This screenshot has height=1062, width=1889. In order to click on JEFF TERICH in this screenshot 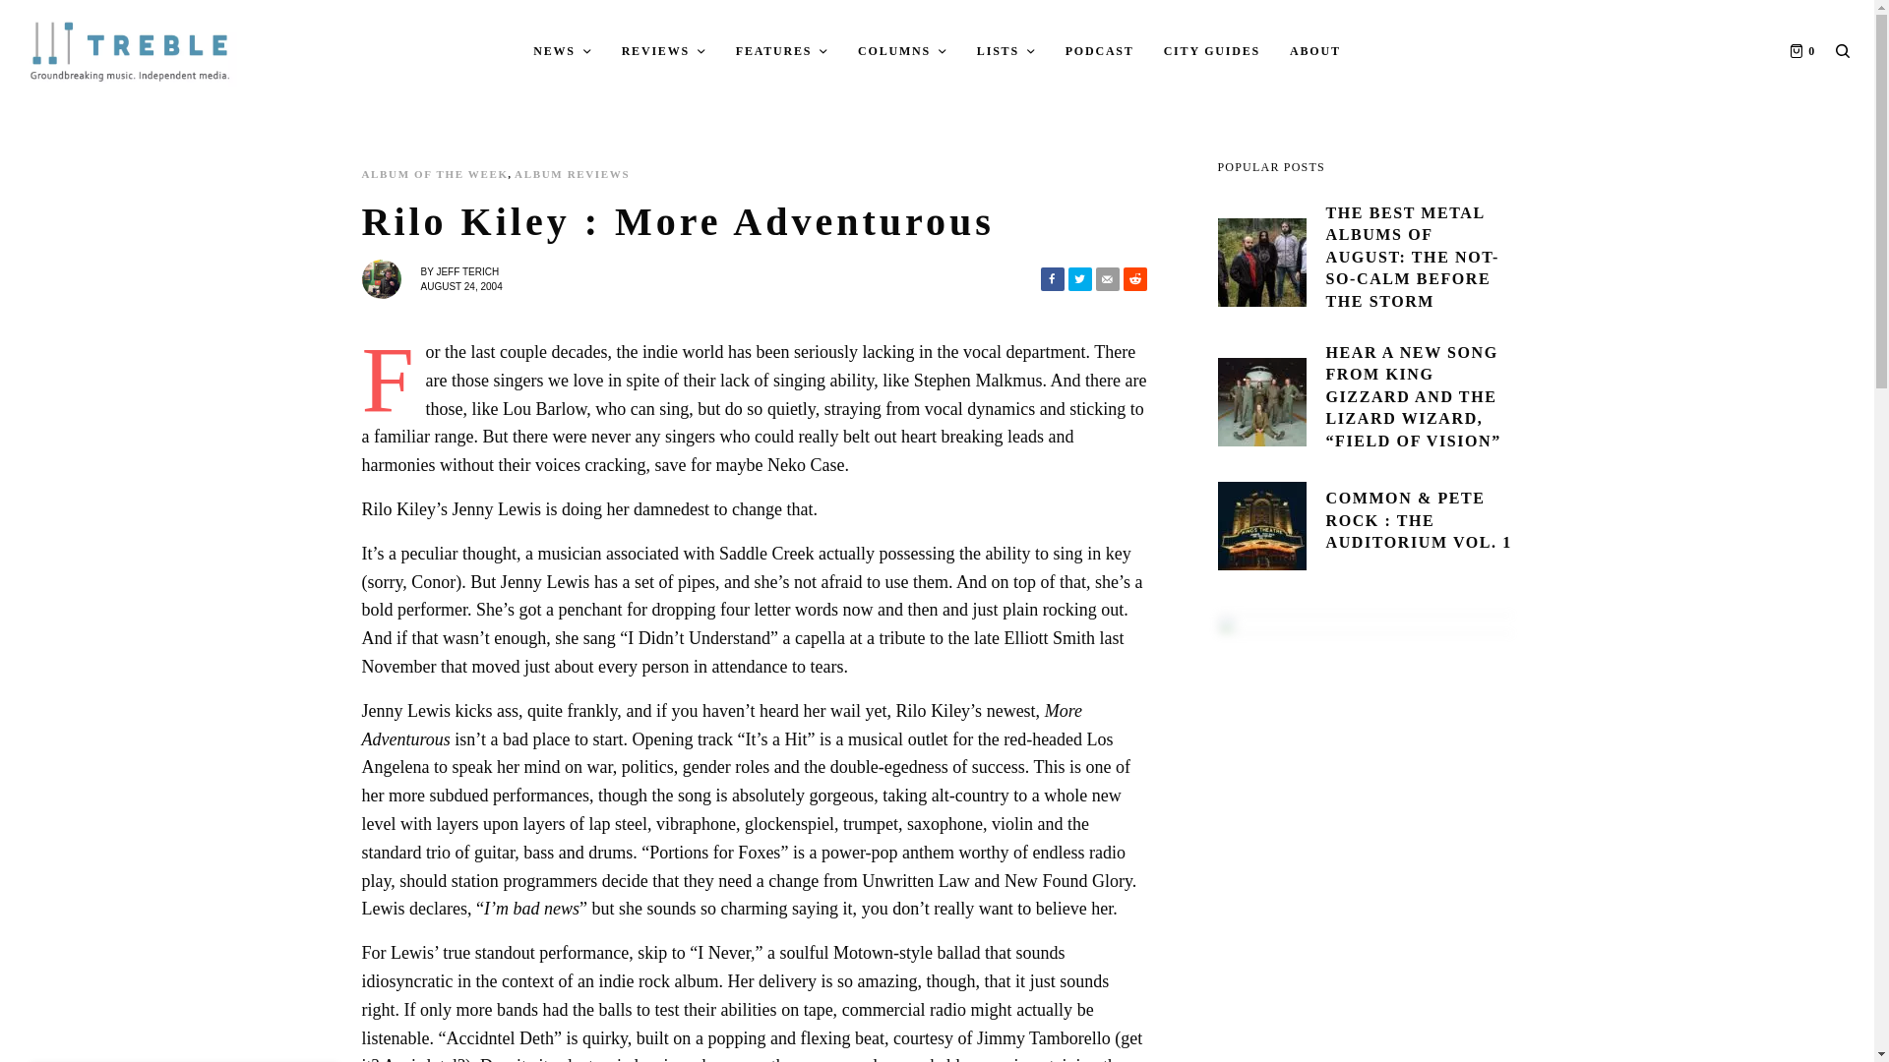, I will do `click(466, 270)`.